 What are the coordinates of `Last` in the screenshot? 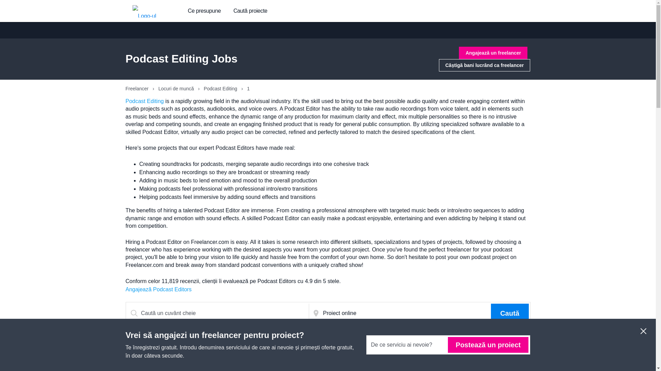 It's located at (512, 348).